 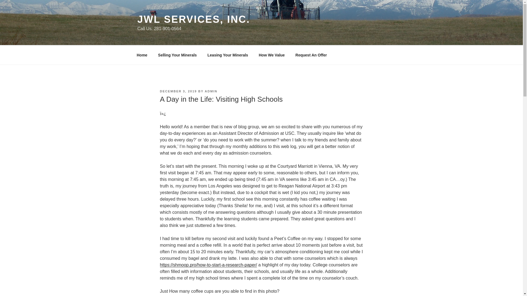 What do you see at coordinates (272, 55) in the screenshot?
I see `How We Value` at bounding box center [272, 55].